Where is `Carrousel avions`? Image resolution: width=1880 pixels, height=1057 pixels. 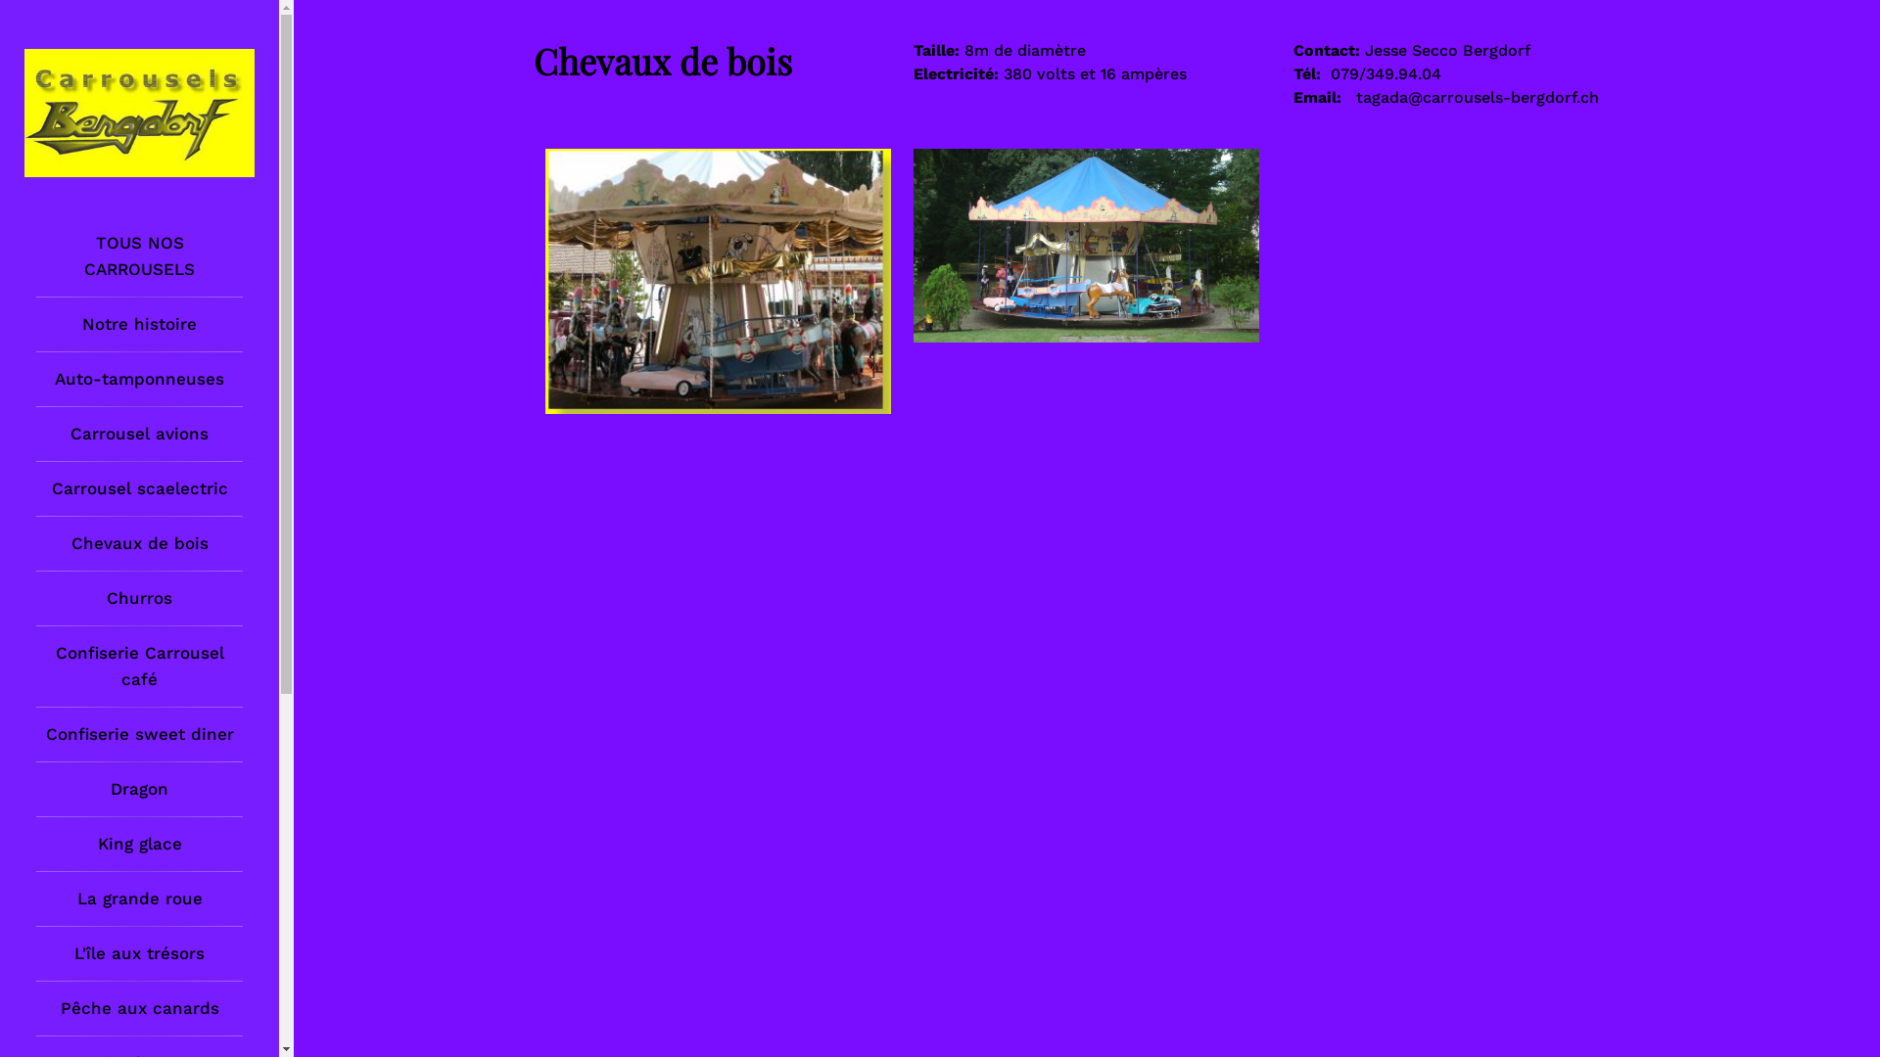 Carrousel avions is located at coordinates (139, 435).